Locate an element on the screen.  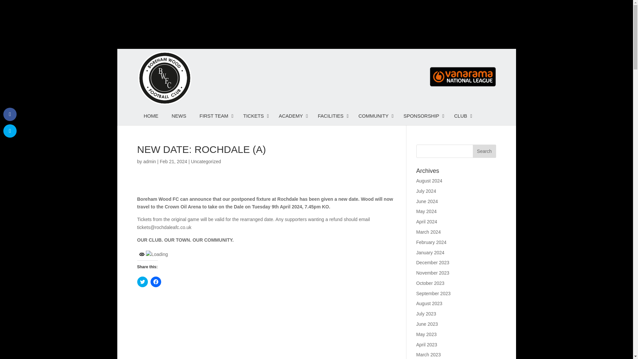
ACADEMY is located at coordinates (292, 116).